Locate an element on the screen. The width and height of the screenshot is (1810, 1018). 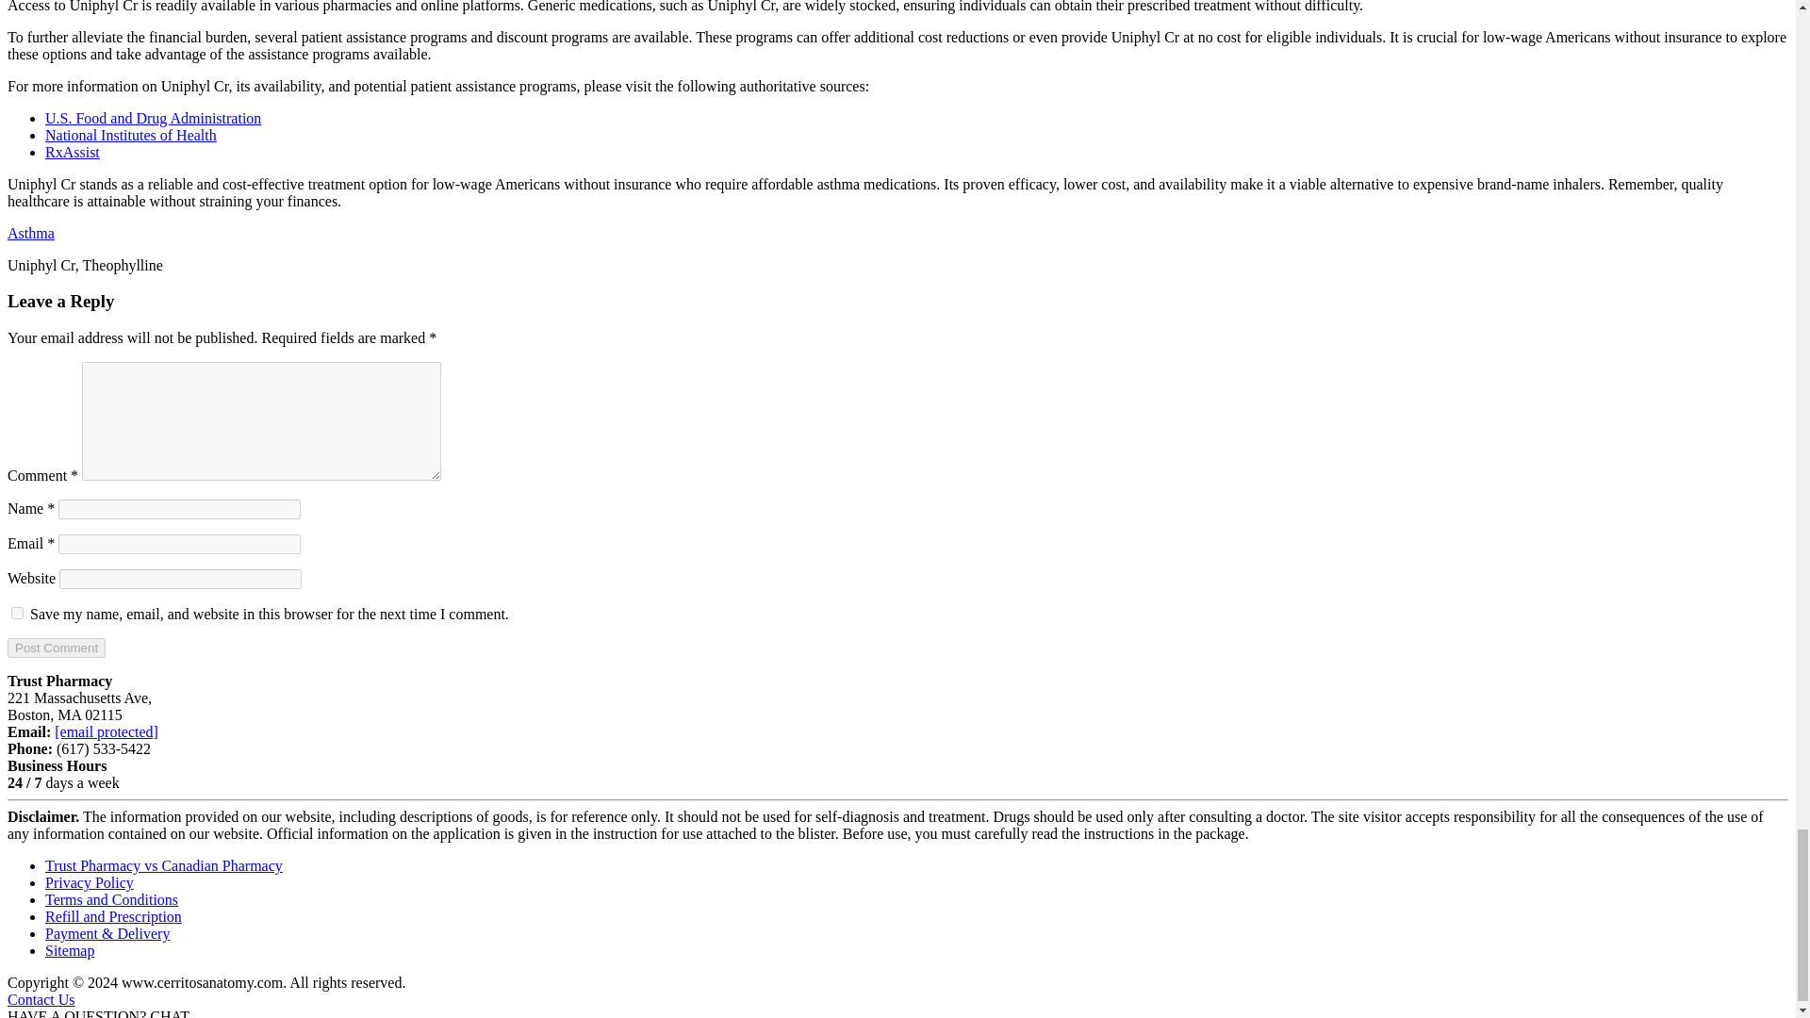
Trust Pharmacy vs Canadian Pharmacy is located at coordinates (164, 865).